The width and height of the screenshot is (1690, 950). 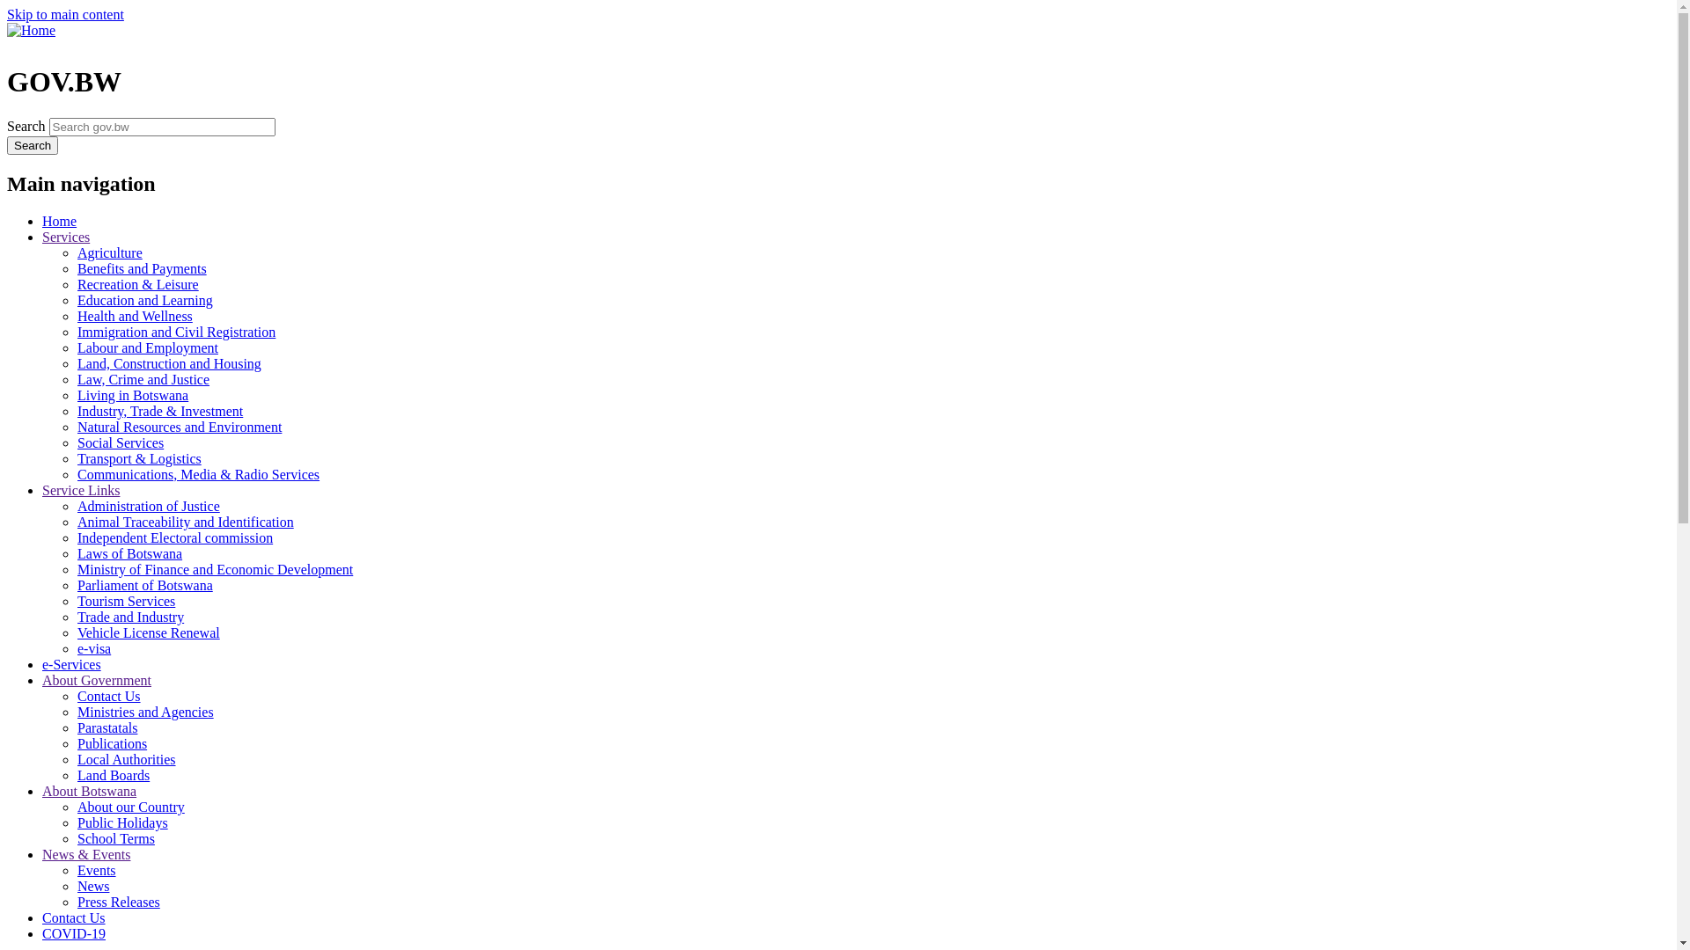 I want to click on Communications, Media & Radio Services, so click(x=199, y=475).